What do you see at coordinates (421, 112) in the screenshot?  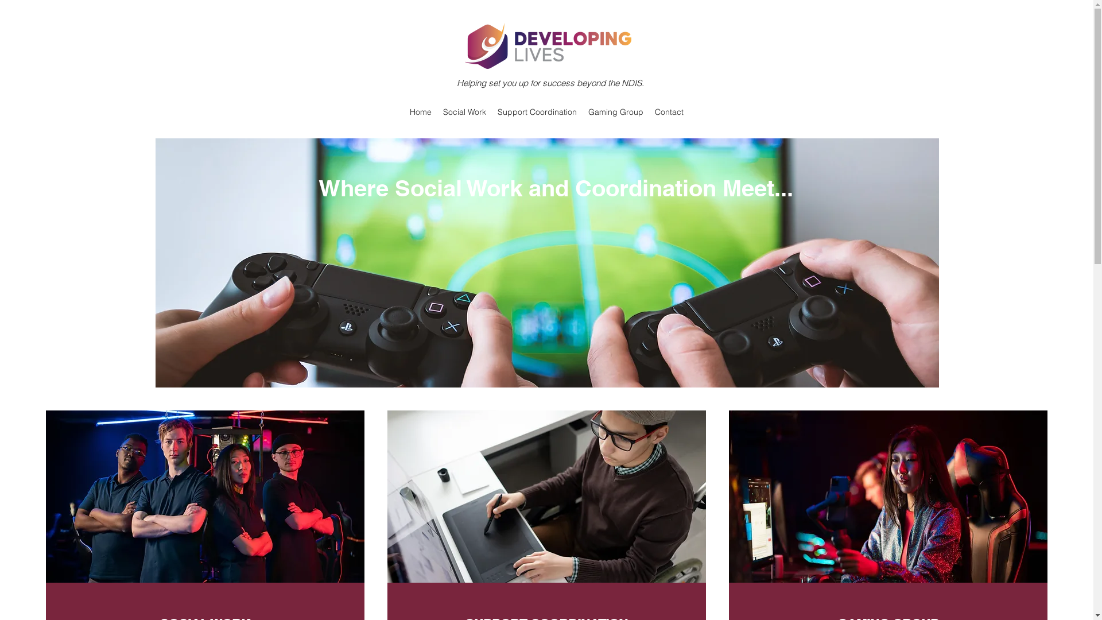 I see `Home` at bounding box center [421, 112].